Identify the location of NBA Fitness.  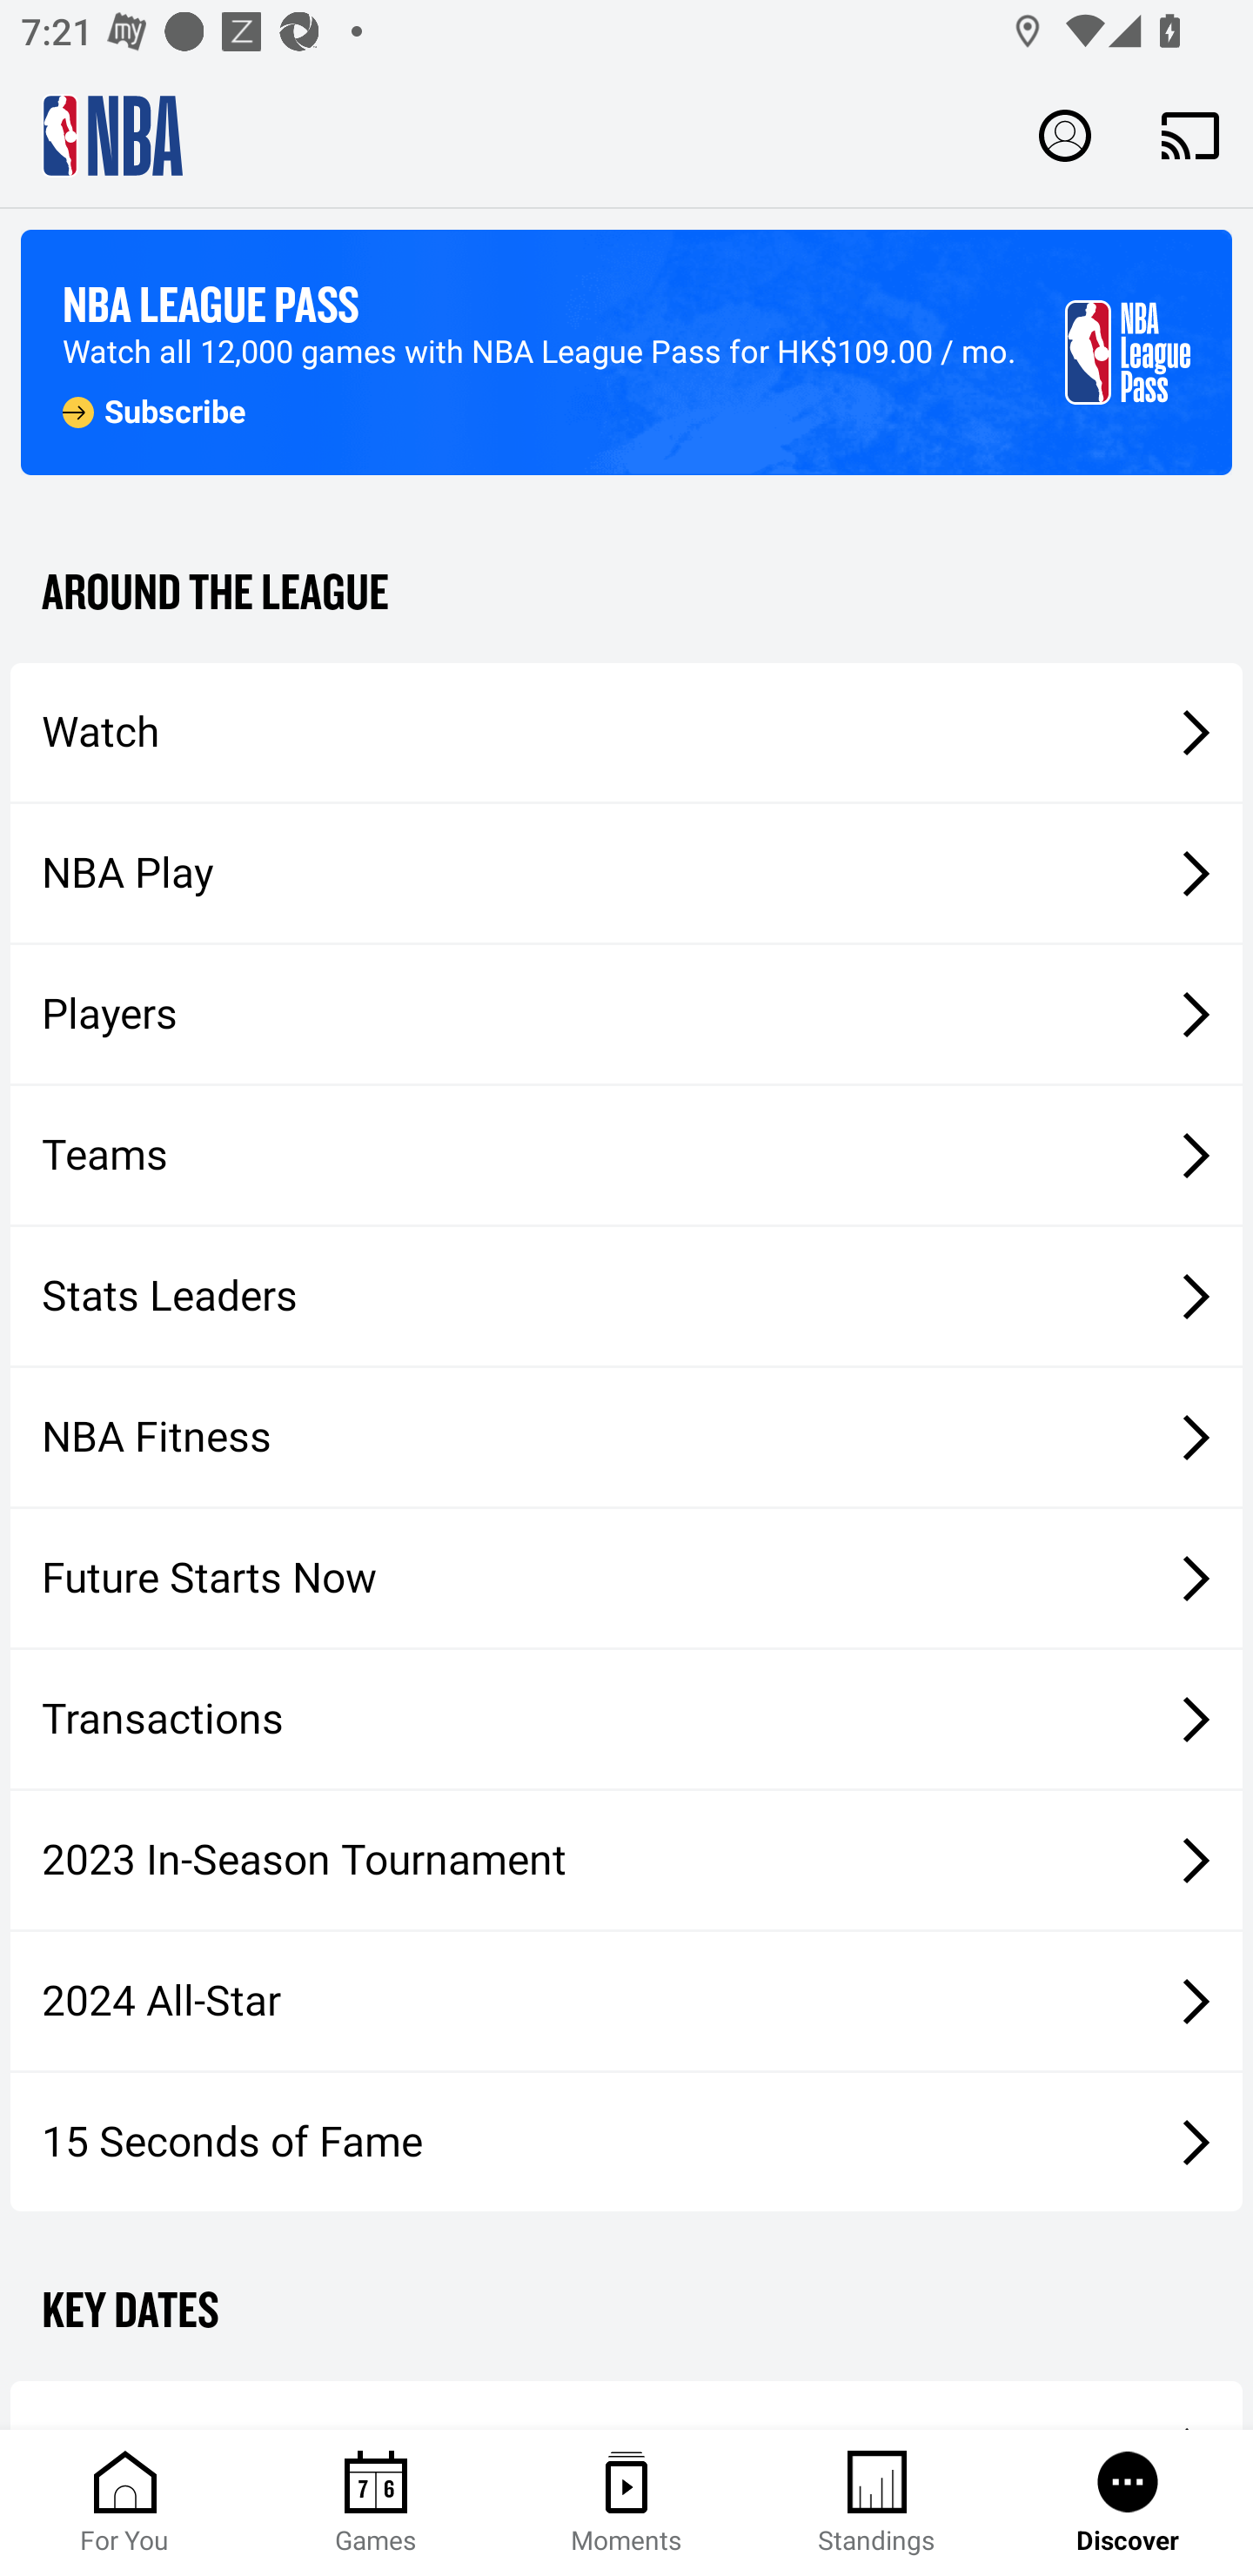
(626, 1437).